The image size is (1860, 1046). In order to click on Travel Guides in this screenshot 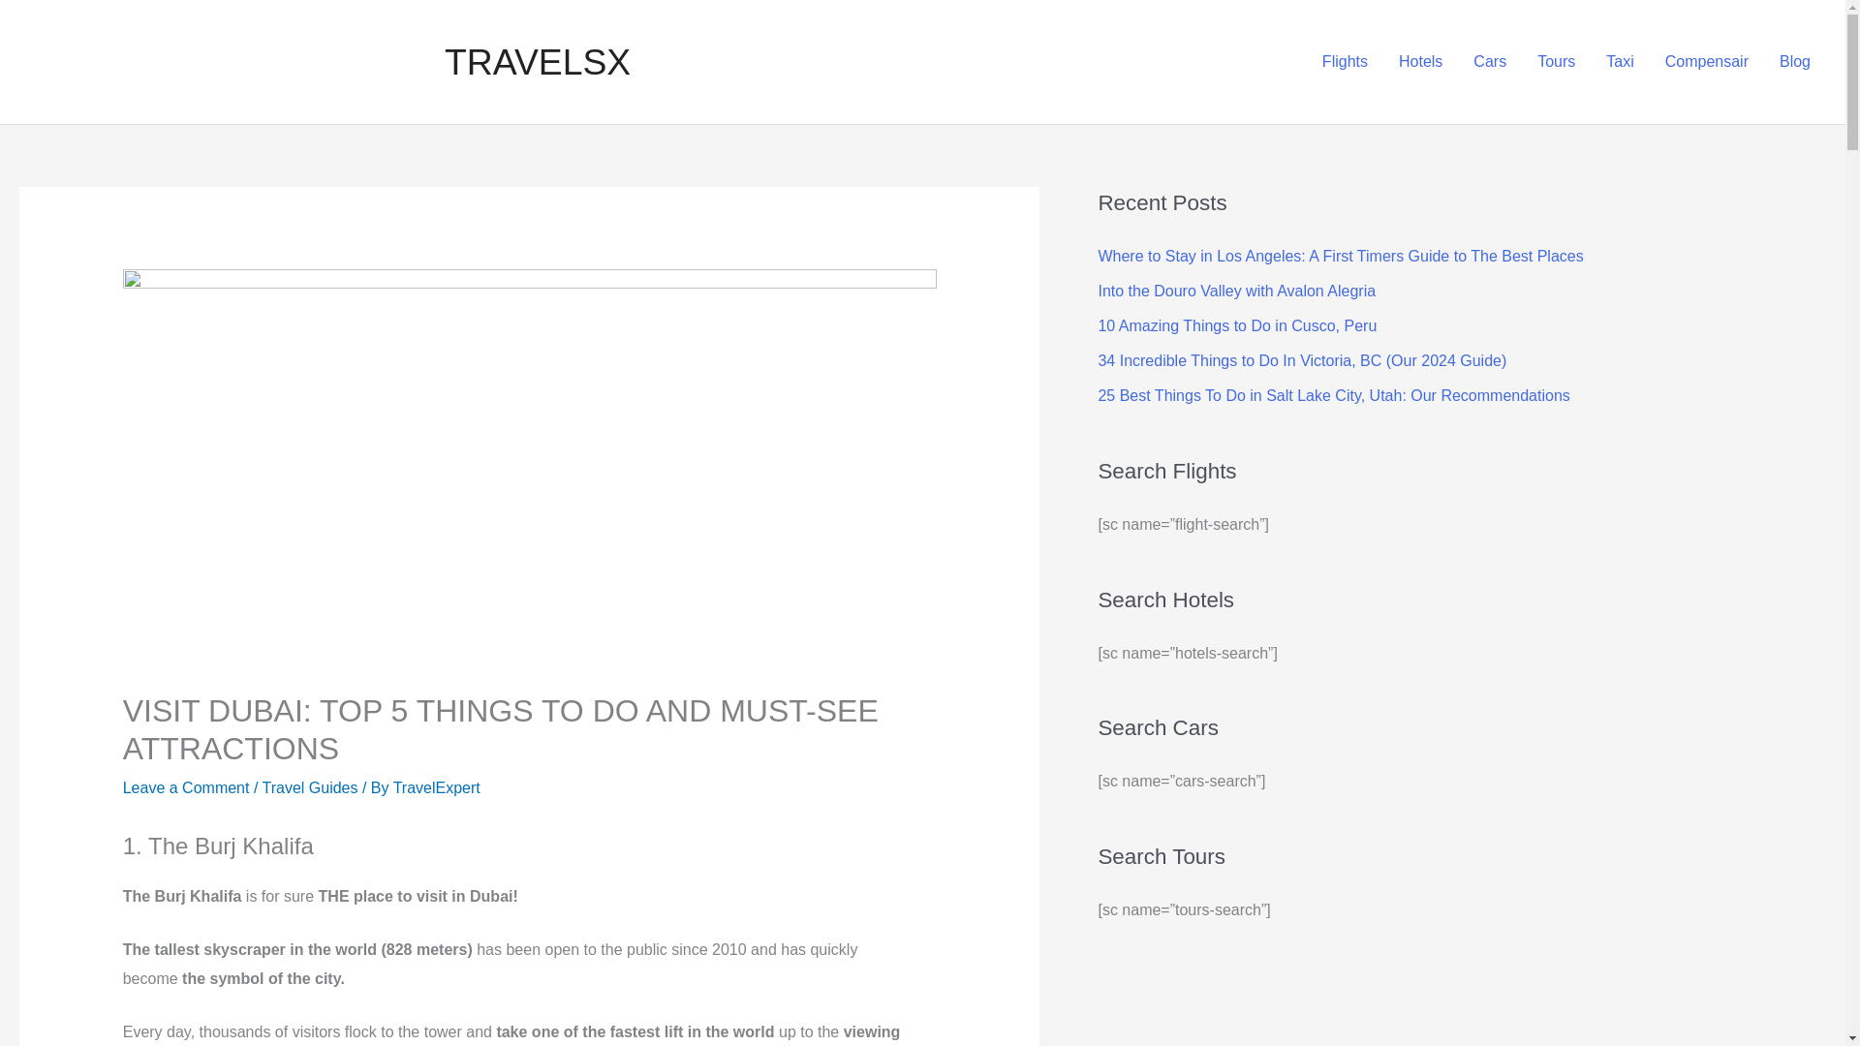, I will do `click(310, 786)`.